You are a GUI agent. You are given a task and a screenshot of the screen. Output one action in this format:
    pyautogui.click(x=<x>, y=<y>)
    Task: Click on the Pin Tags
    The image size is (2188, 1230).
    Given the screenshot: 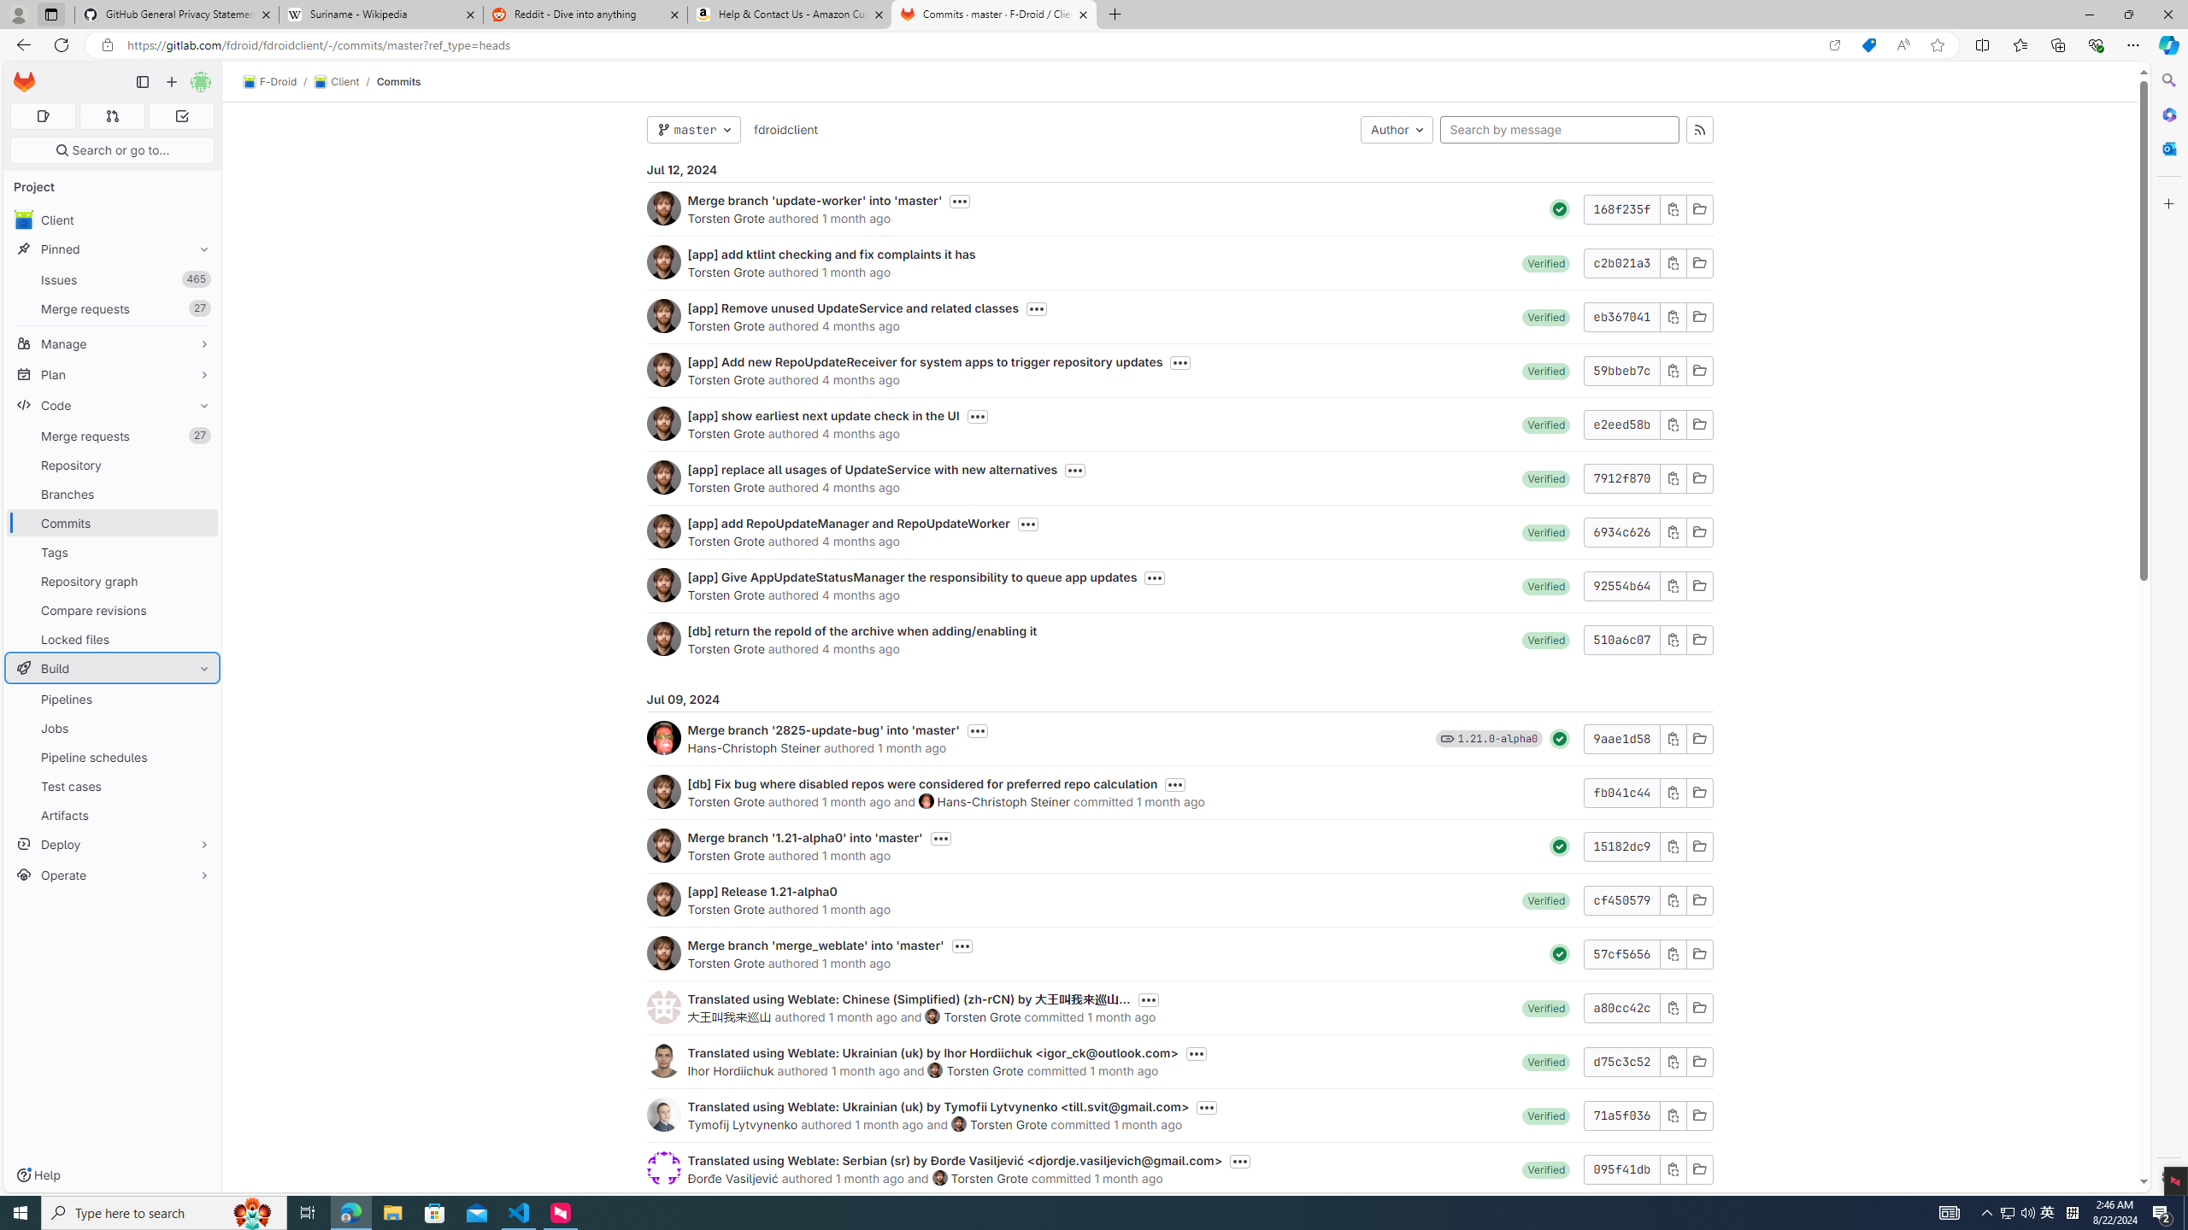 What is the action you would take?
    pyautogui.click(x=200, y=552)
    